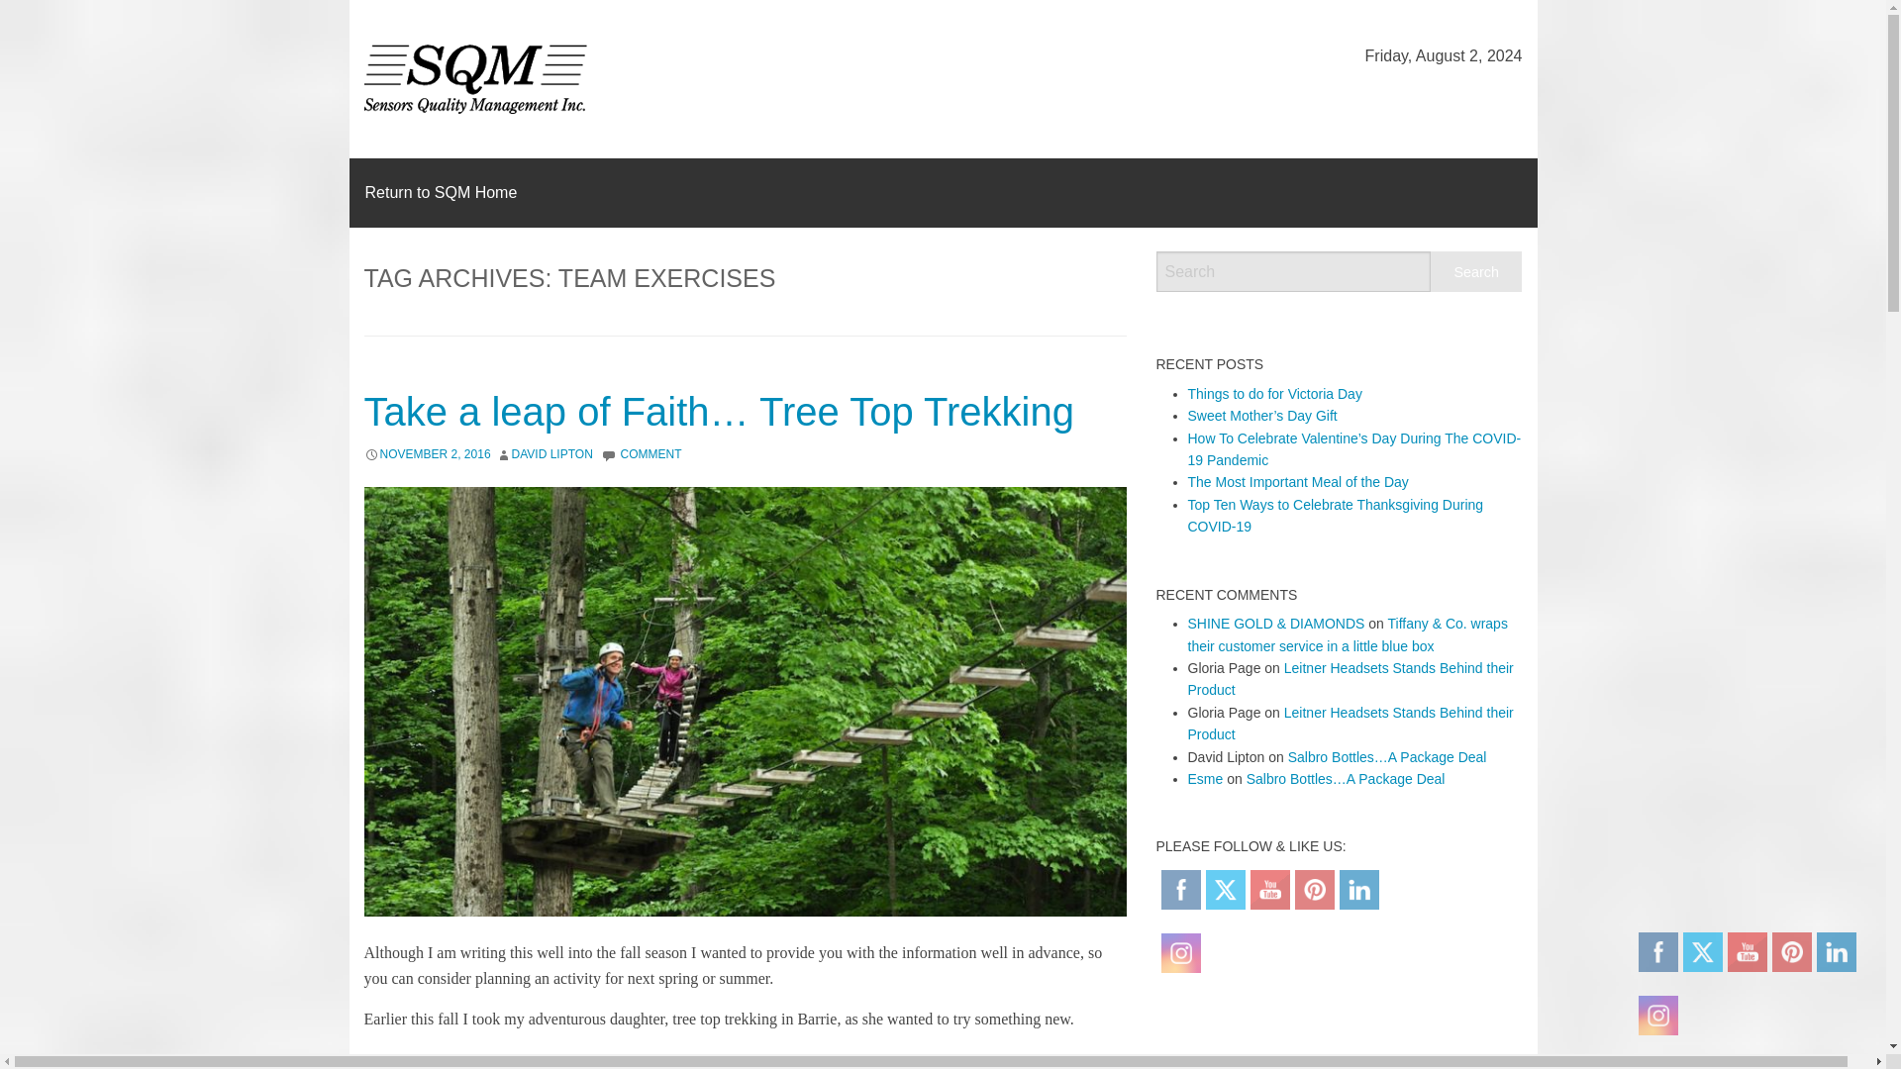 This screenshot has height=1069, width=1901. What do you see at coordinates (1313, 889) in the screenshot?
I see `PINTEREST` at bounding box center [1313, 889].